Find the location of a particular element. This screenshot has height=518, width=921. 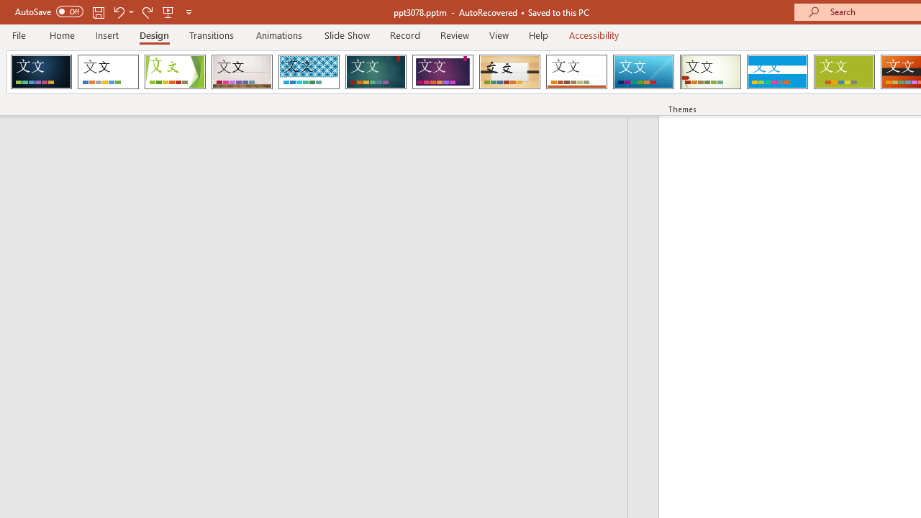

Frame is located at coordinates (41, 72).